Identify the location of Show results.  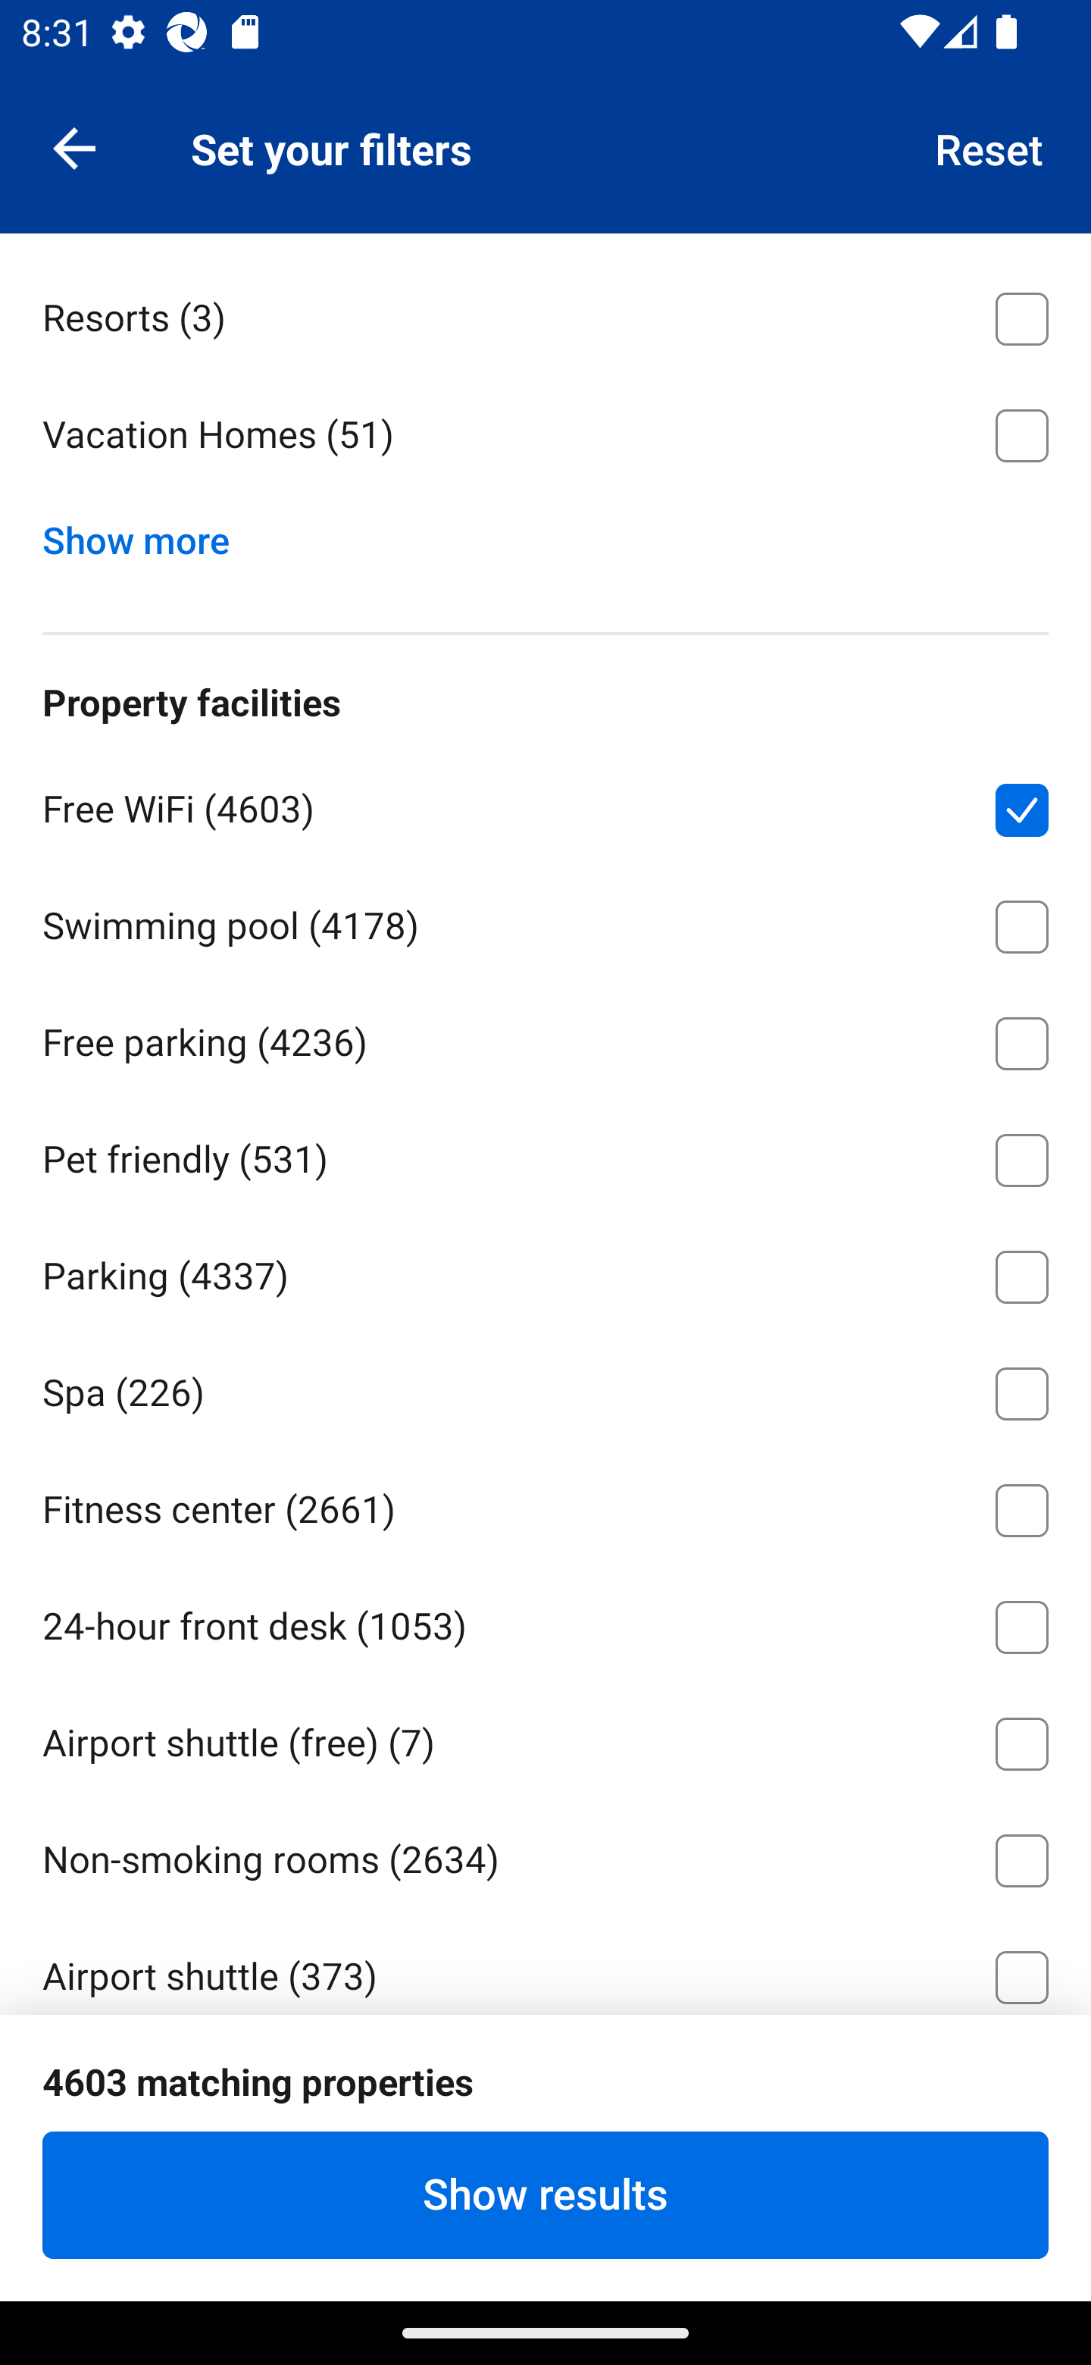
(545, 2194).